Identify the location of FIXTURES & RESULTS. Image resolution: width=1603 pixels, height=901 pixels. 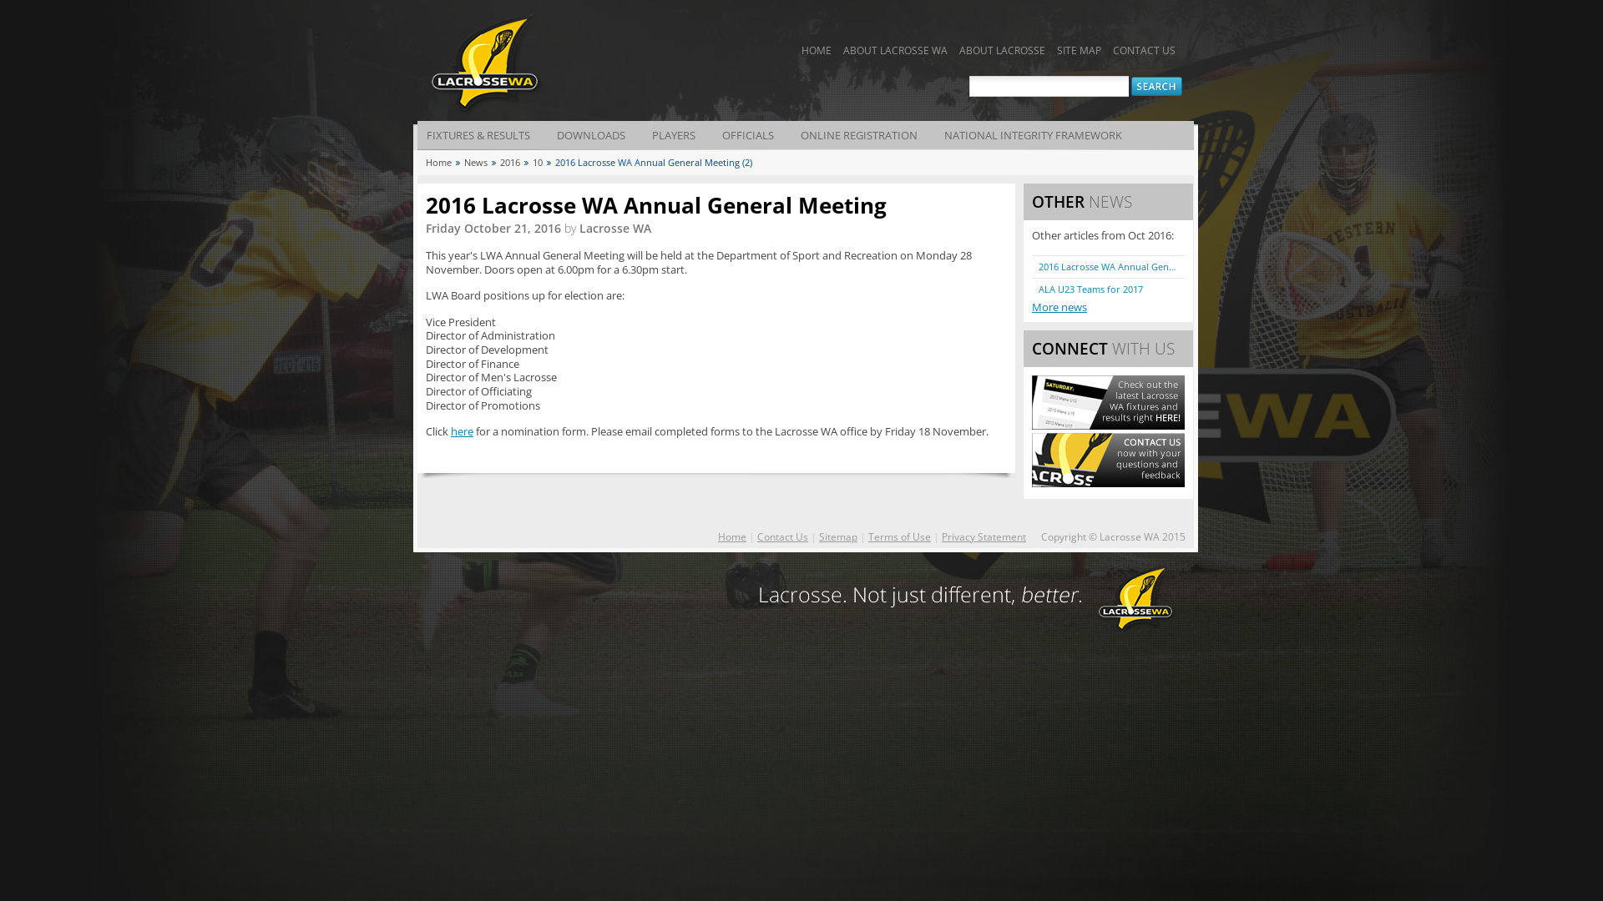
(478, 135).